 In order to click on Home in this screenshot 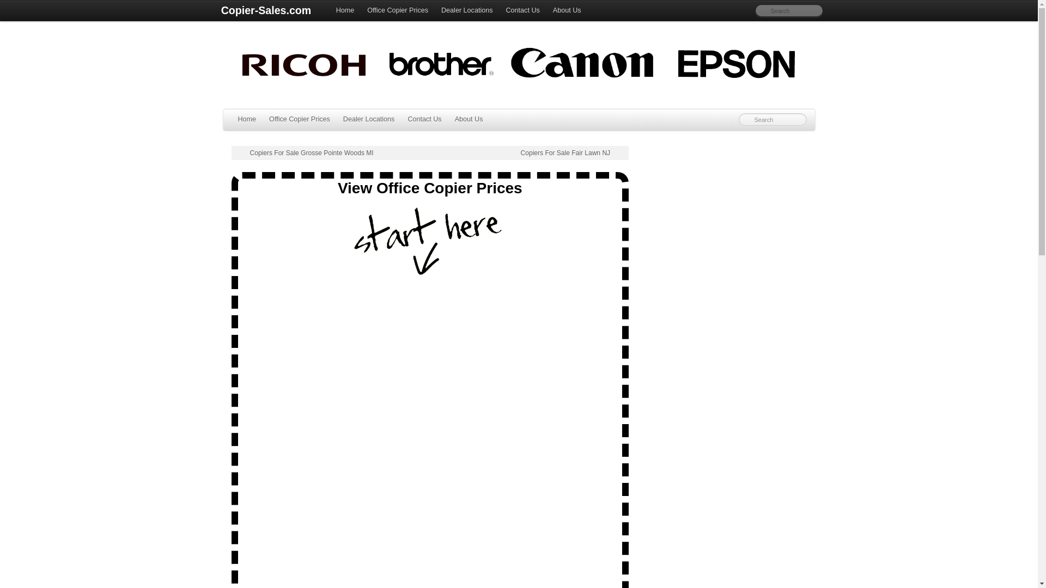, I will do `click(246, 119)`.